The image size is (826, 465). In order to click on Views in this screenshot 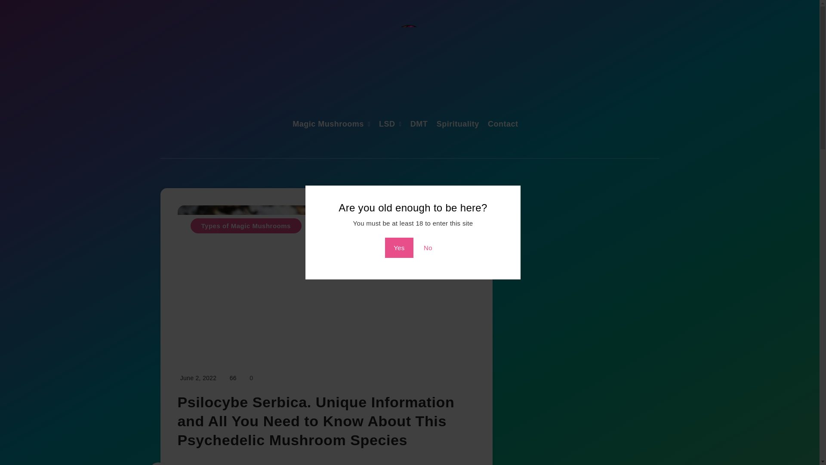, I will do `click(232, 378)`.